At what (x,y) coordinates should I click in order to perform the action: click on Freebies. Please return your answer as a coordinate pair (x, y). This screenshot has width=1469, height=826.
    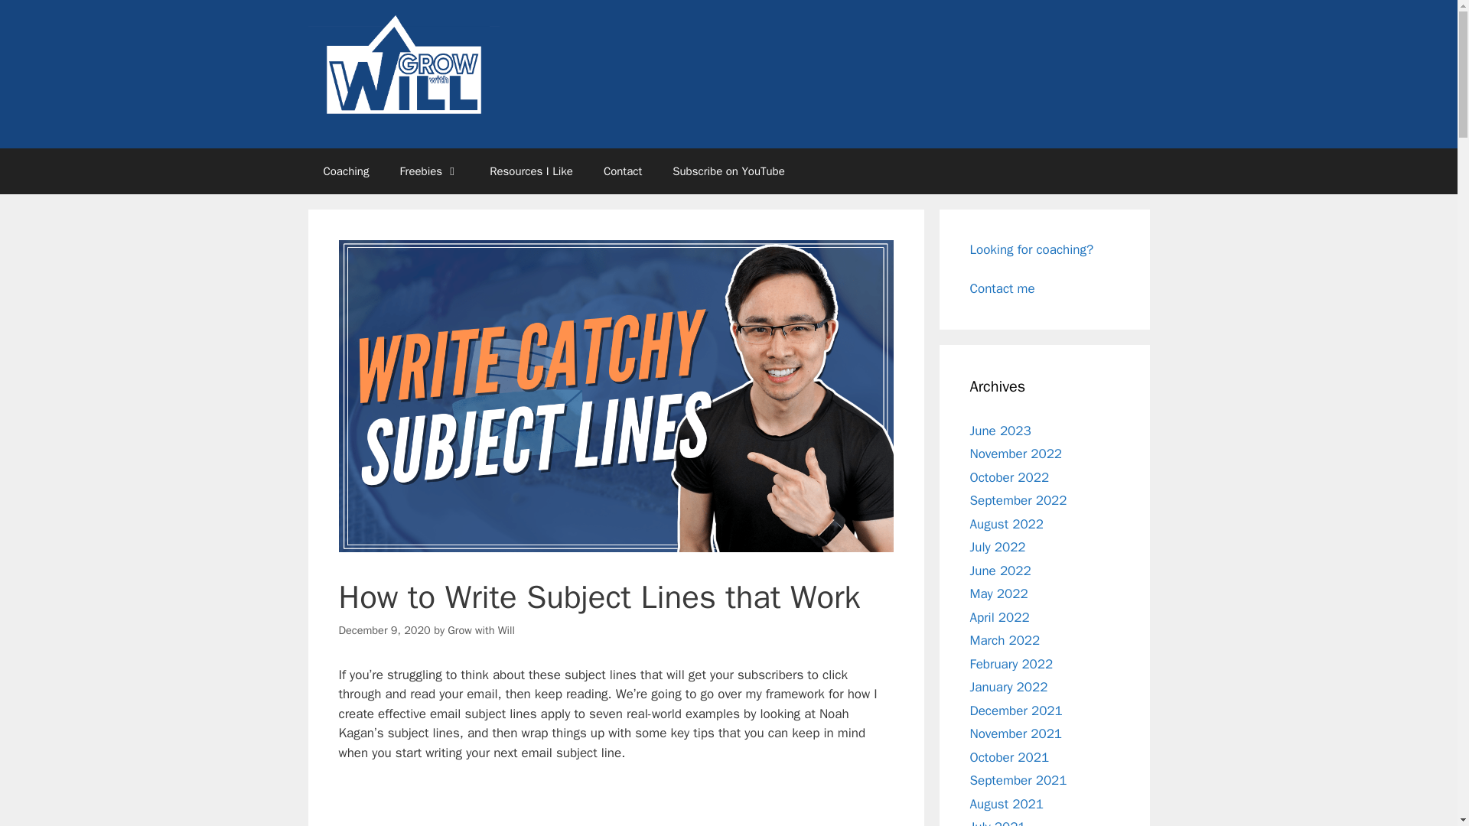
    Looking at the image, I should click on (428, 171).